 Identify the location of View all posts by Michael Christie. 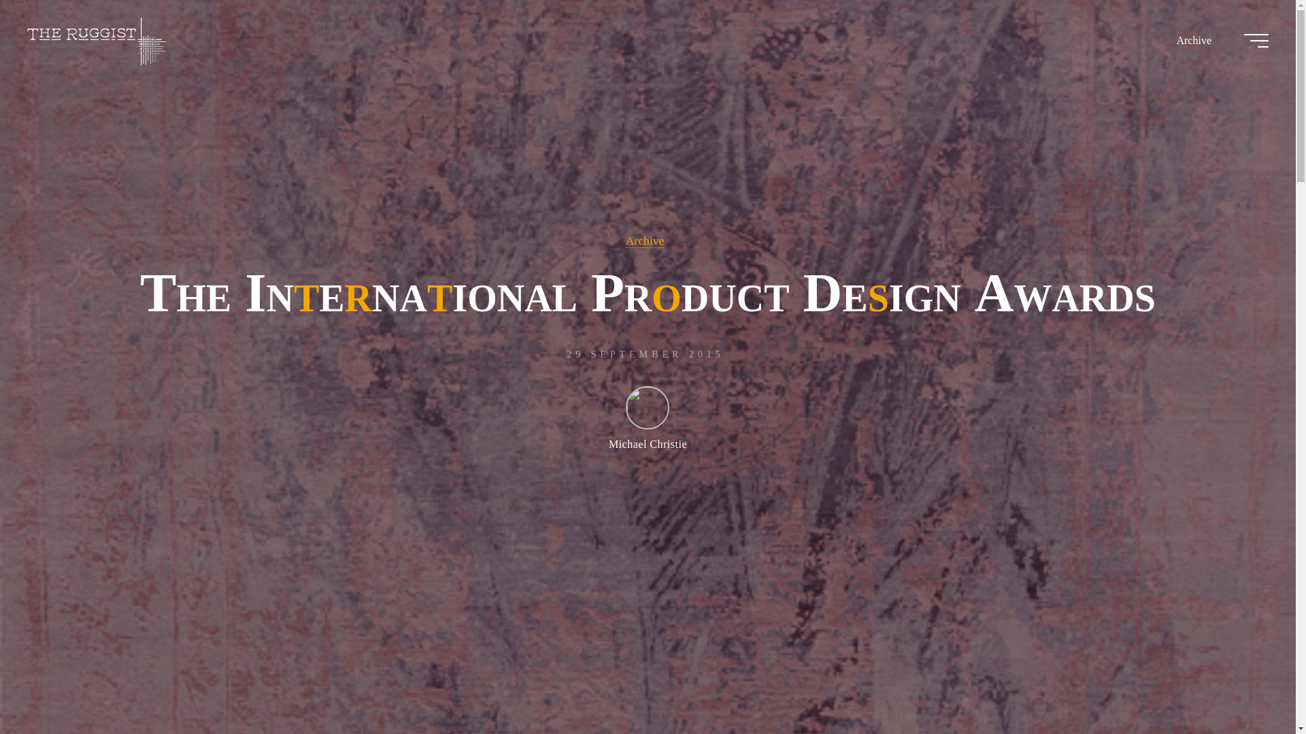
(648, 418).